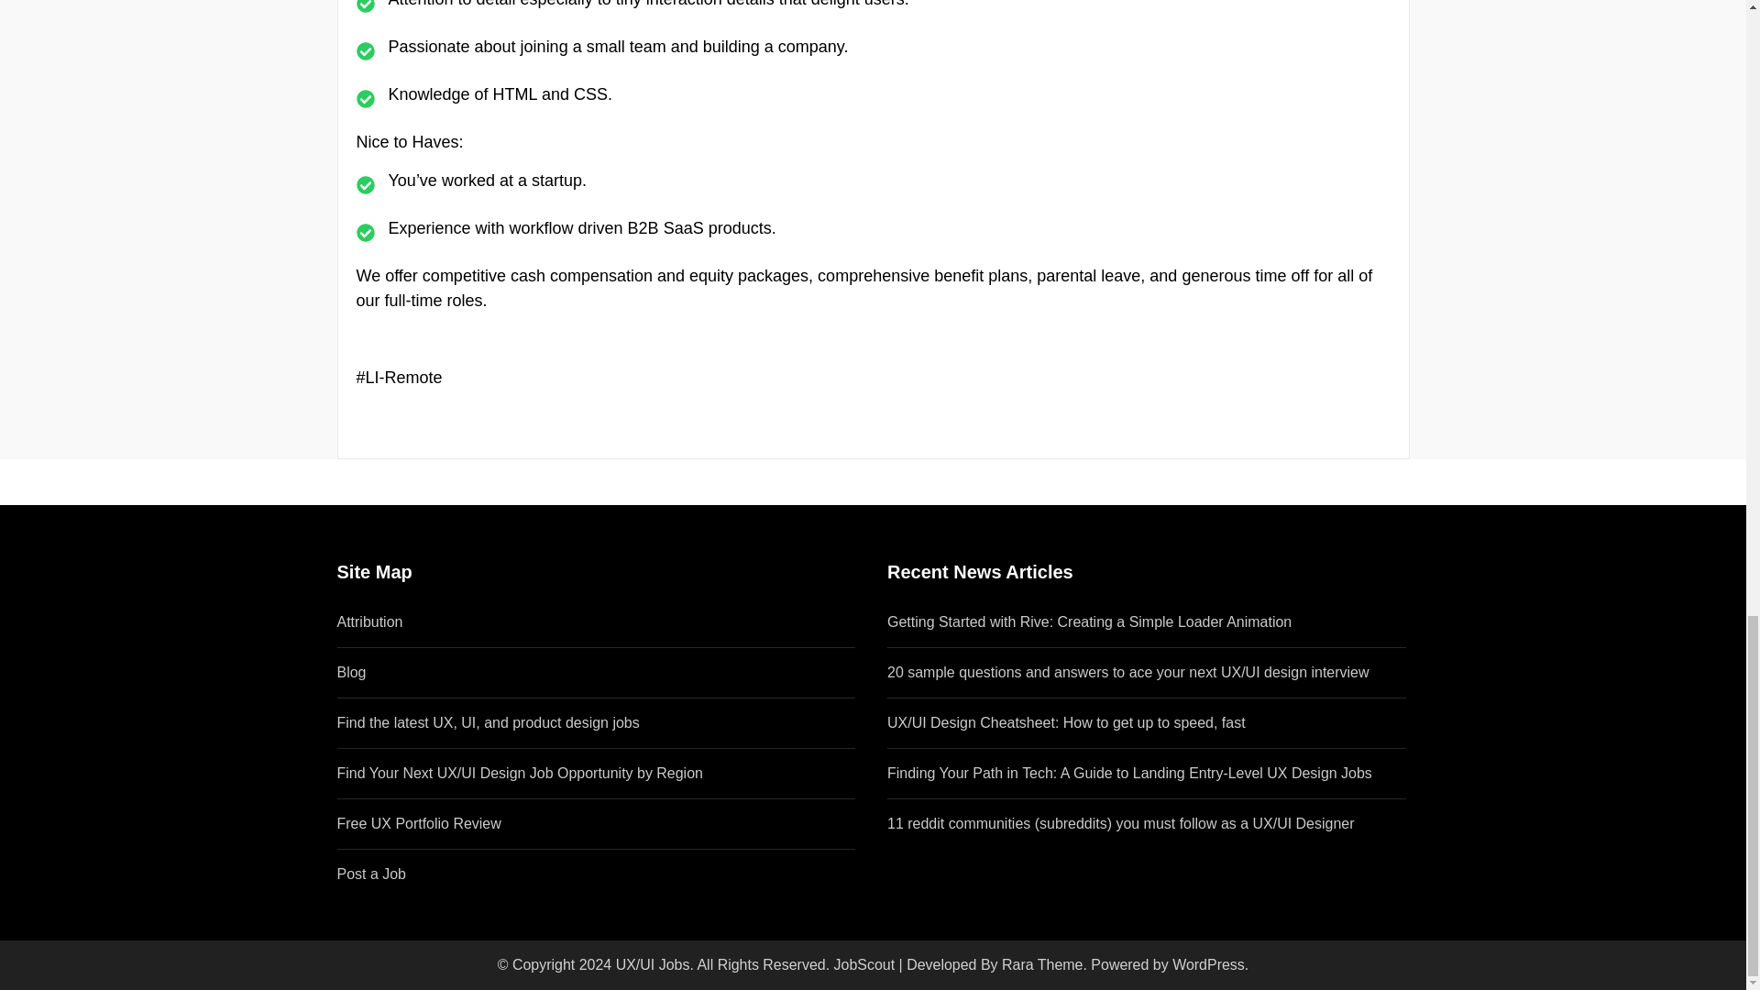 The height and width of the screenshot is (990, 1760). I want to click on Rara Theme, so click(1041, 964).